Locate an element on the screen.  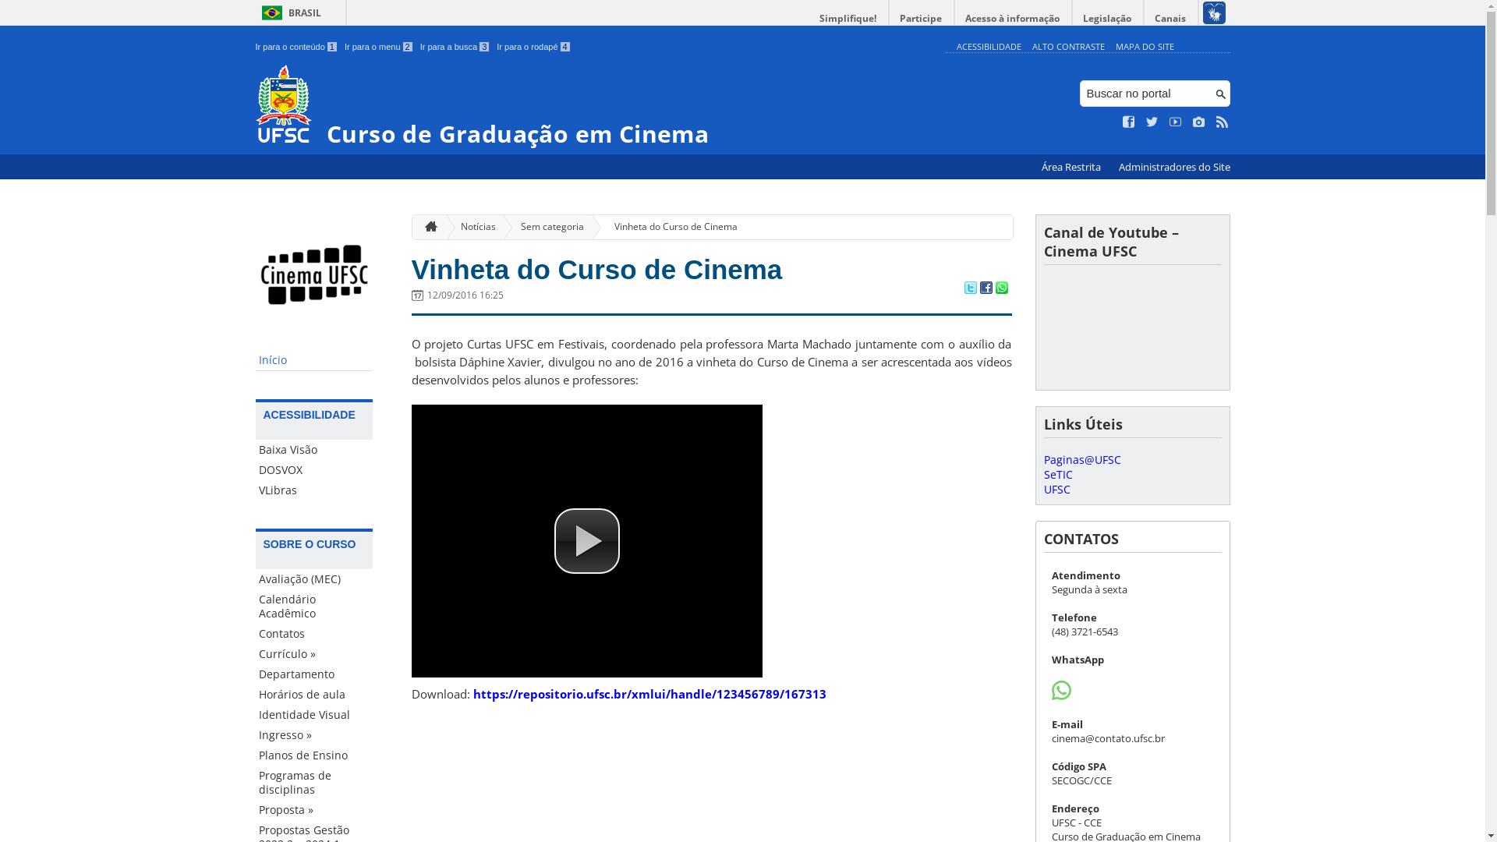
BRASIL is located at coordinates (288, 12).